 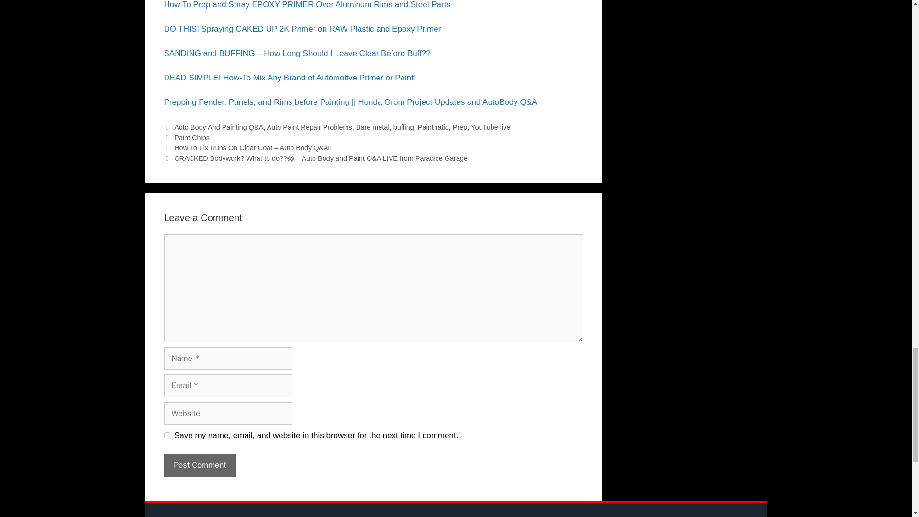 I want to click on Bare metal, so click(x=373, y=127).